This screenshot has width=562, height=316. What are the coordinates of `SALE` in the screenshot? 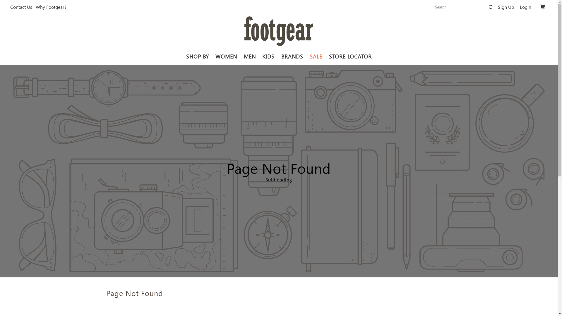 It's located at (316, 57).